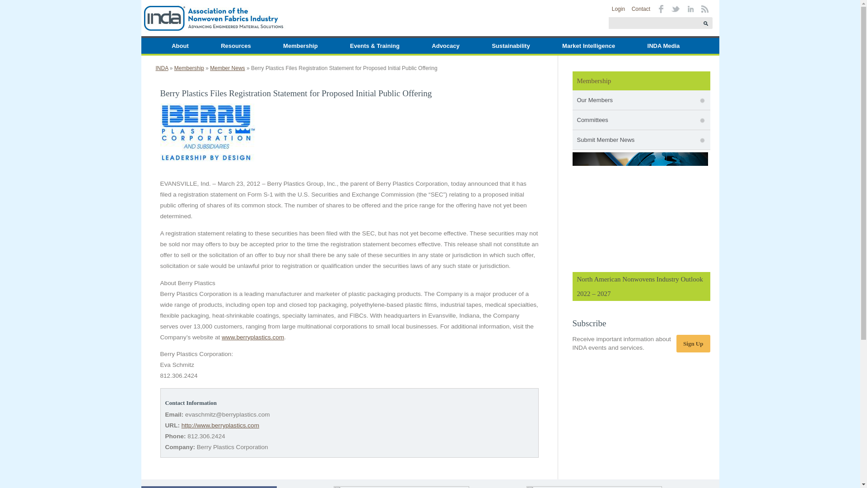 The width and height of the screenshot is (867, 488). I want to click on Contact, so click(641, 9).